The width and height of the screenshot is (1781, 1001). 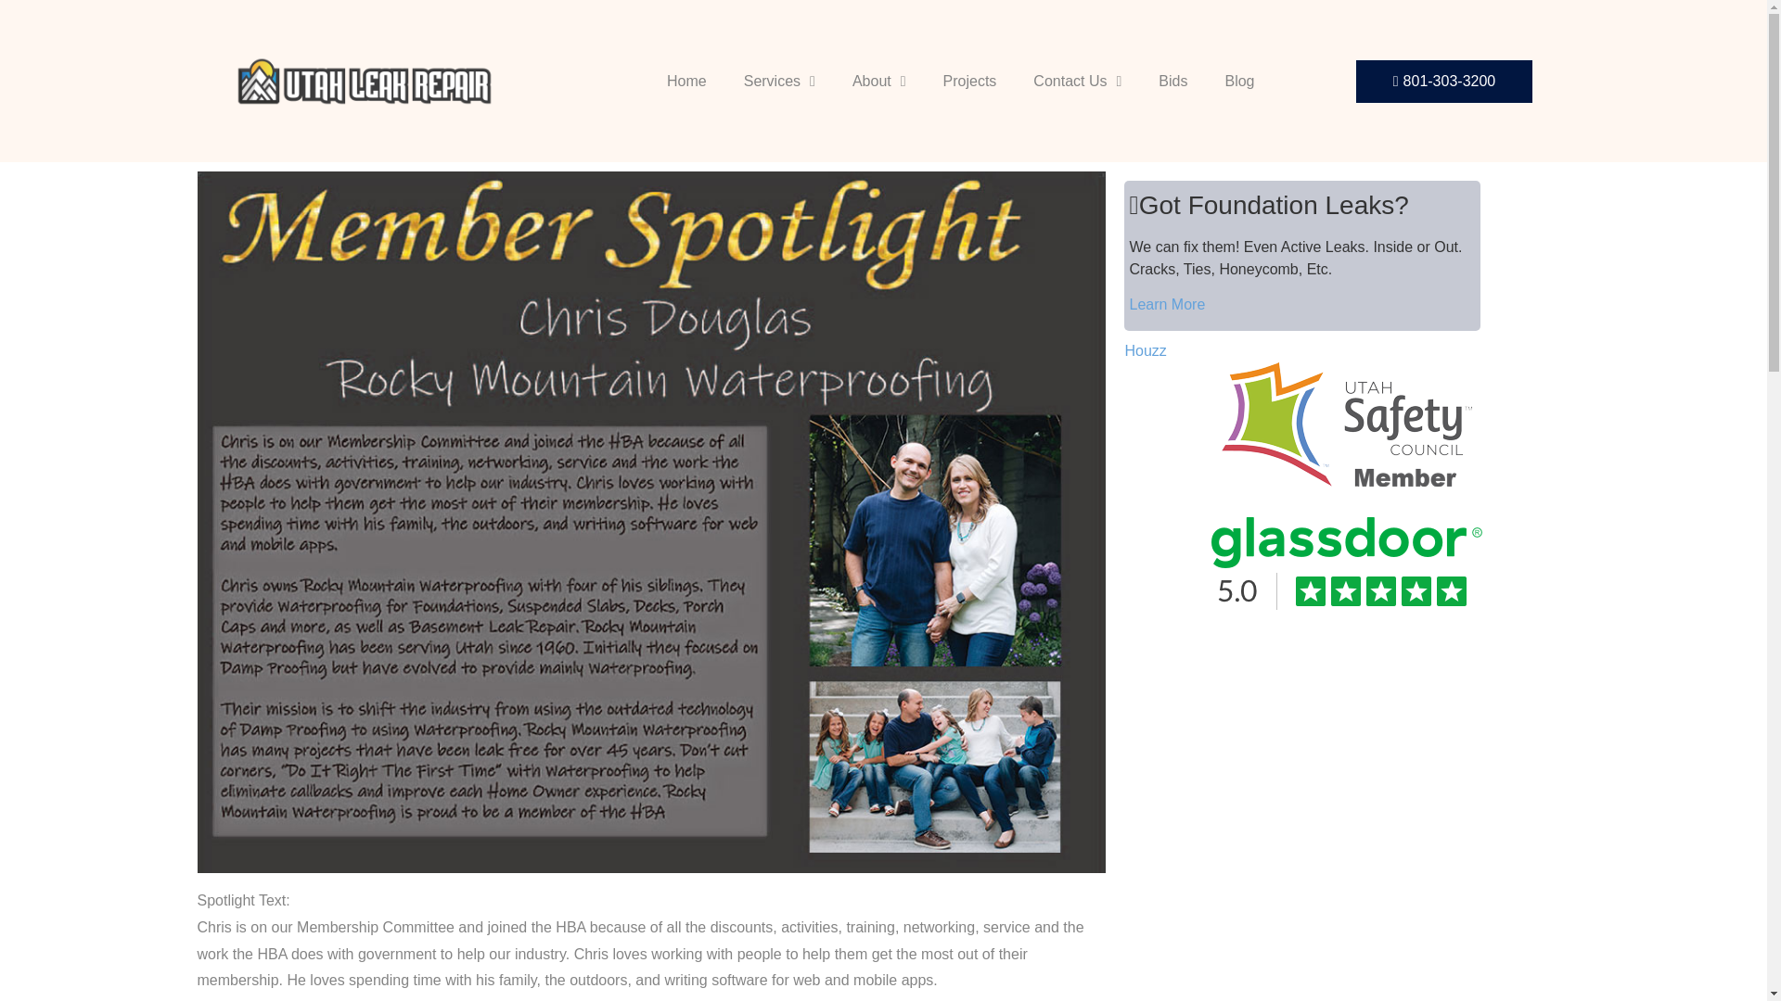 What do you see at coordinates (1077, 80) in the screenshot?
I see `Contact Us` at bounding box center [1077, 80].